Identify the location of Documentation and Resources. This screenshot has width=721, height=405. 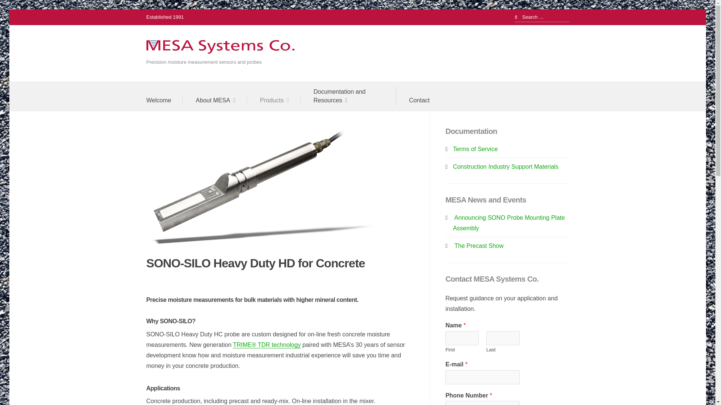
(354, 96).